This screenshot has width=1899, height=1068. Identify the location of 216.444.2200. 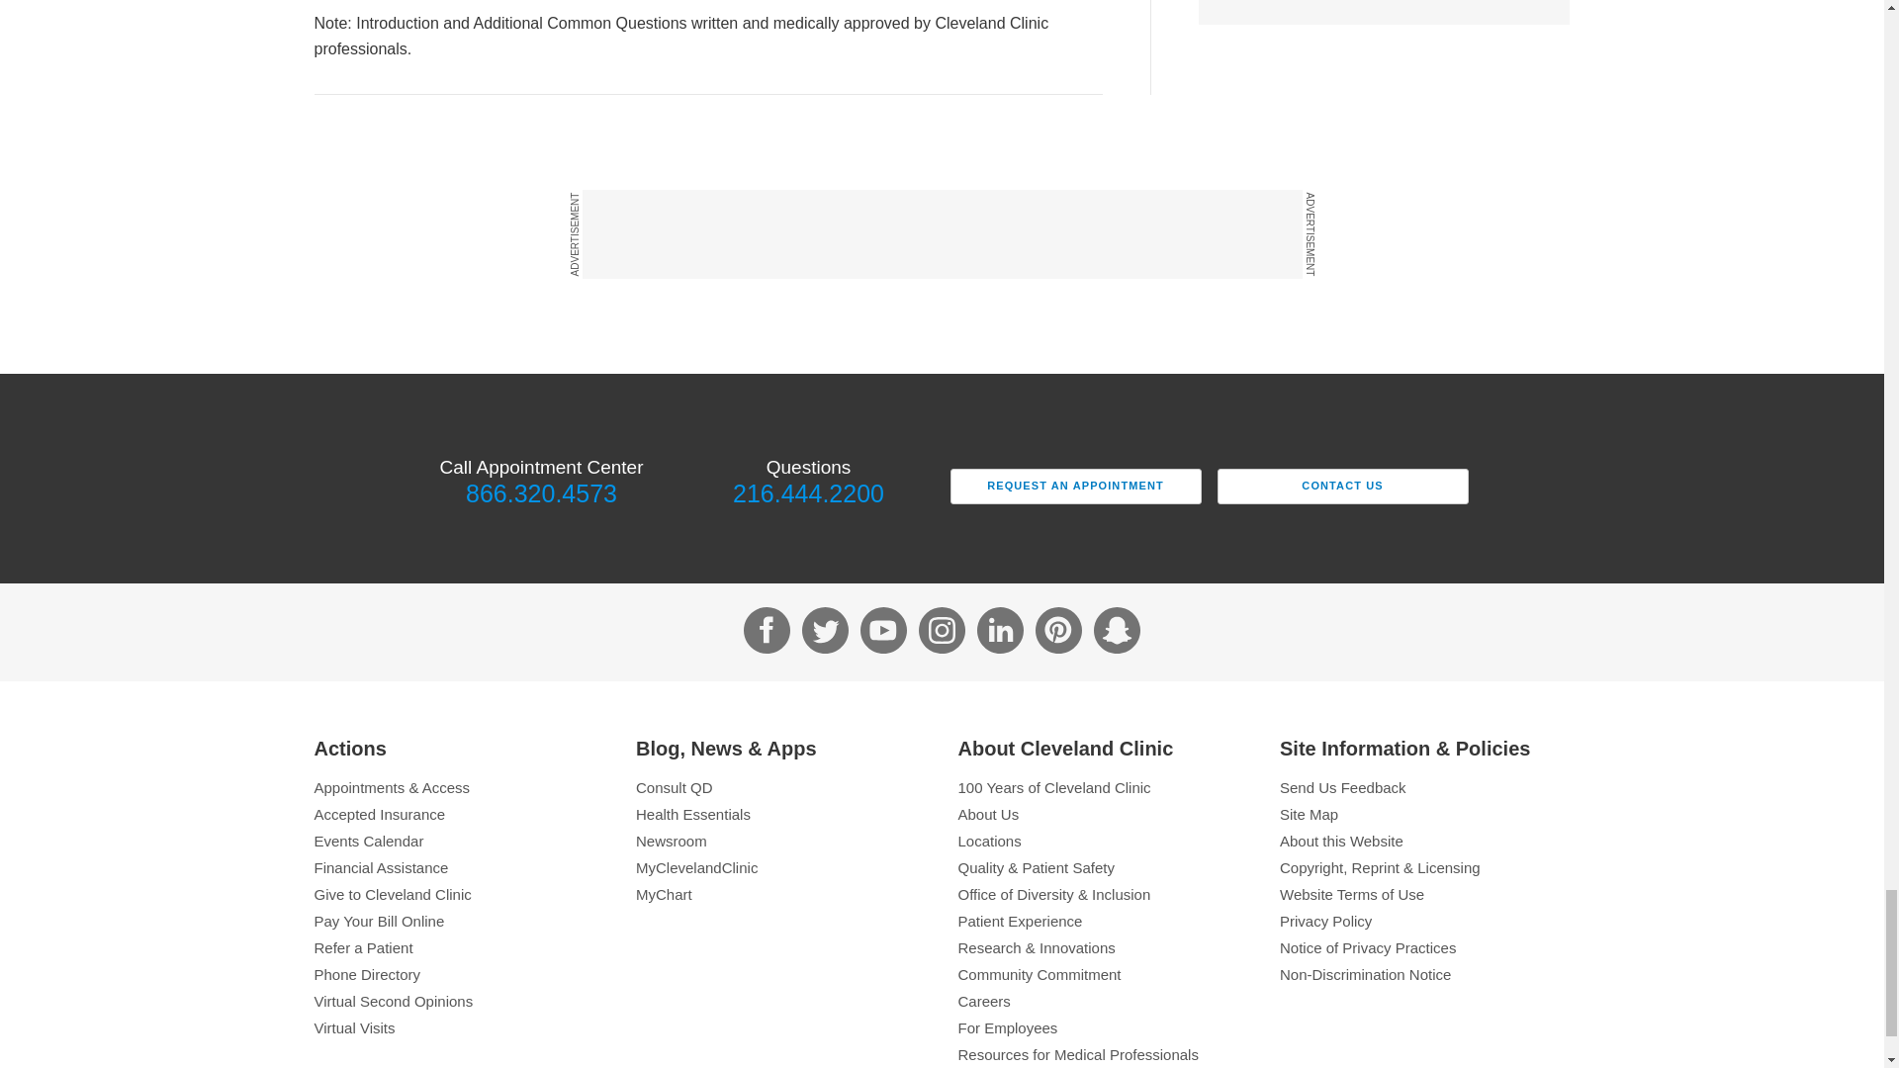
(807, 492).